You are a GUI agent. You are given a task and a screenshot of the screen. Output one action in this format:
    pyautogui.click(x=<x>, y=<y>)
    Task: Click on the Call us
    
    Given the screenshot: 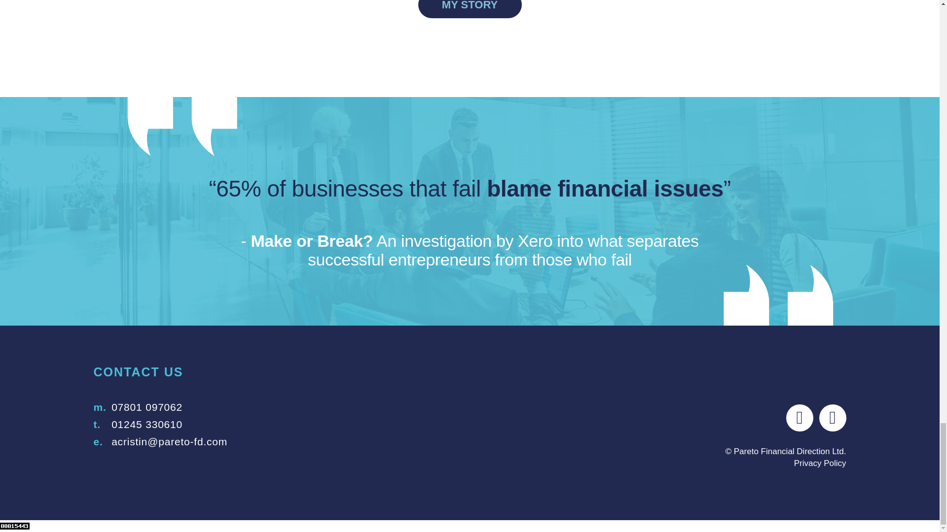 What is the action you would take?
    pyautogui.click(x=147, y=407)
    